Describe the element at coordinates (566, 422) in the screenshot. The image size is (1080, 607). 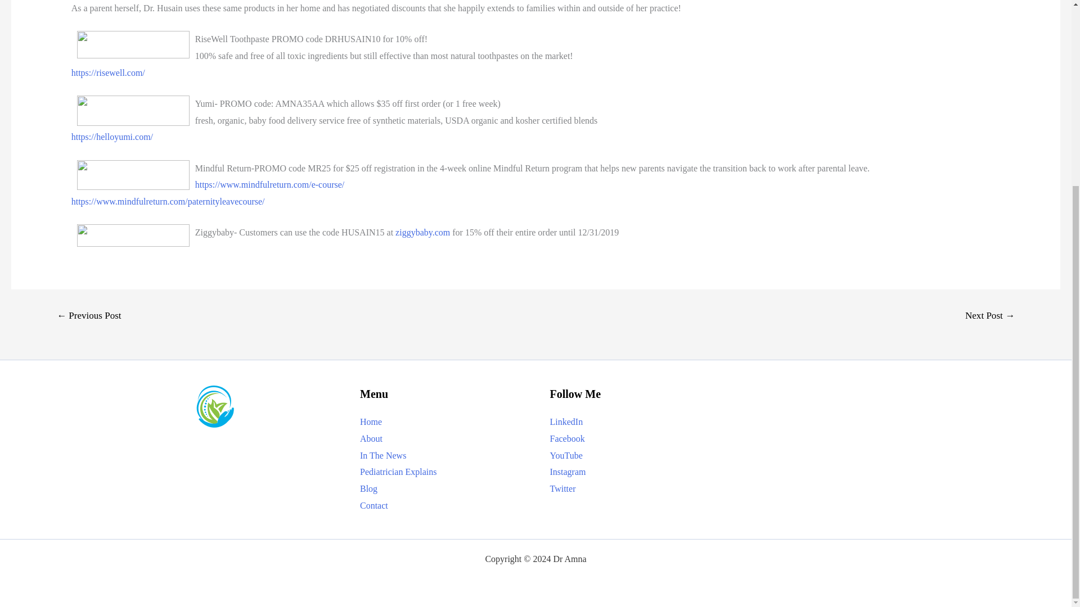
I see `LinkedIn` at that location.